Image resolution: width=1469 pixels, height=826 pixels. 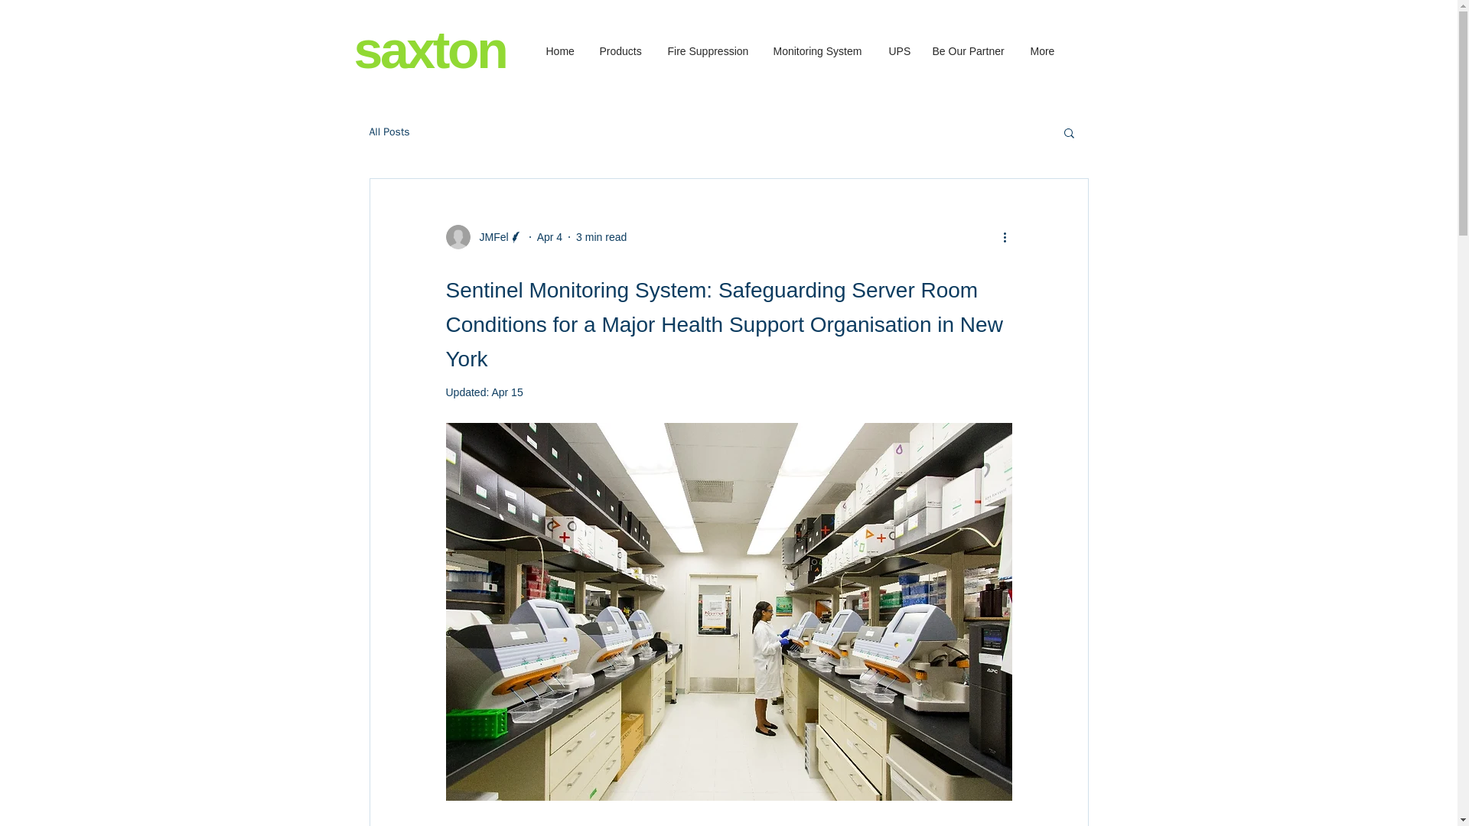 What do you see at coordinates (484, 237) in the screenshot?
I see `JMFel` at bounding box center [484, 237].